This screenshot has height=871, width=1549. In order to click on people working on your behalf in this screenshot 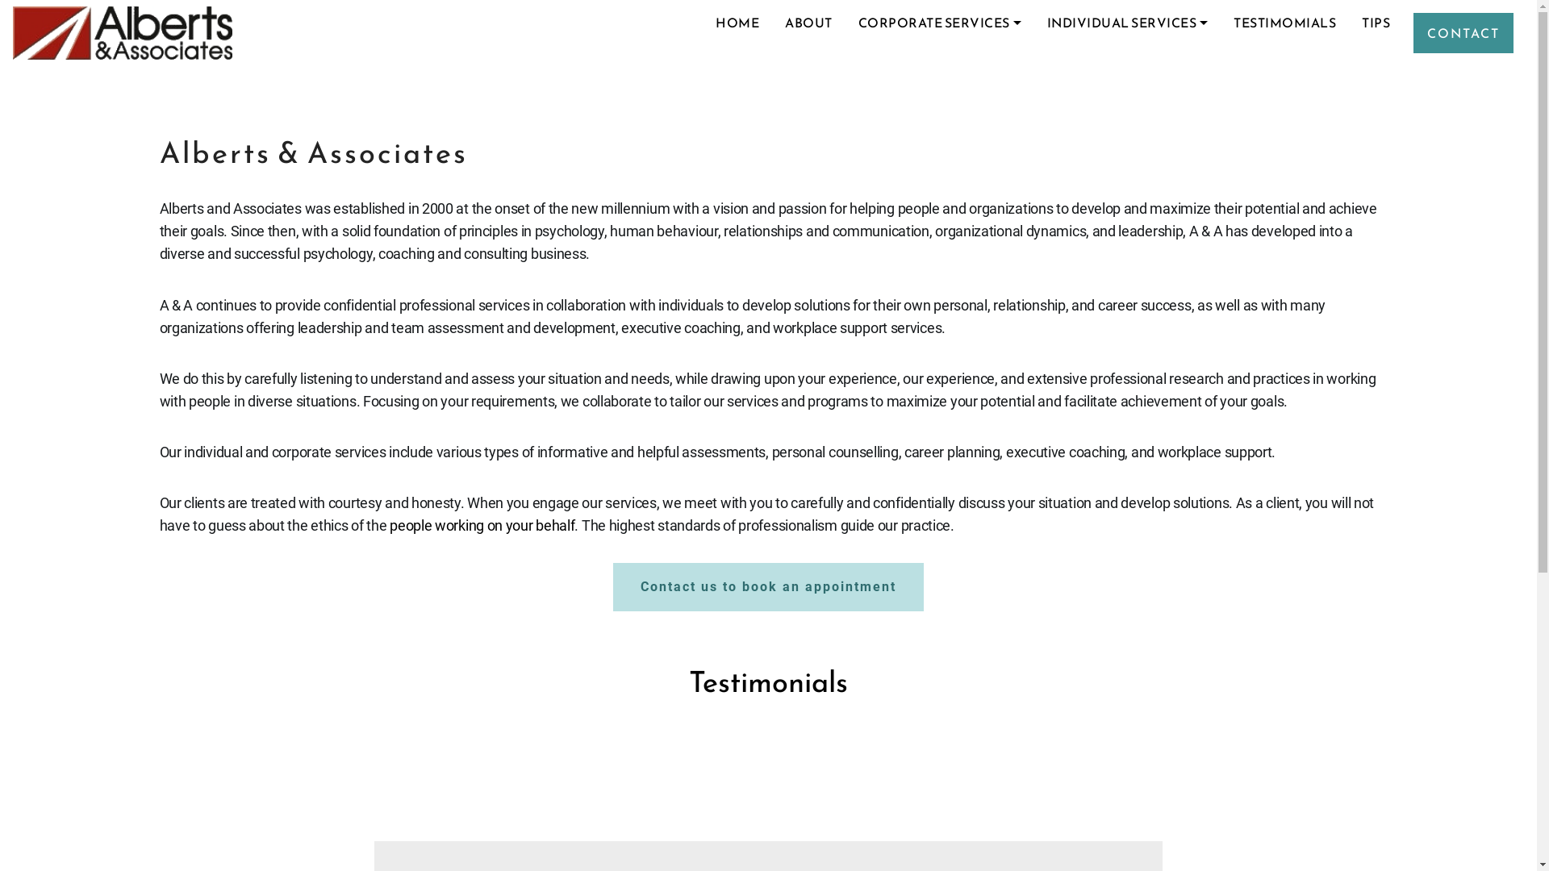, I will do `click(482, 526)`.